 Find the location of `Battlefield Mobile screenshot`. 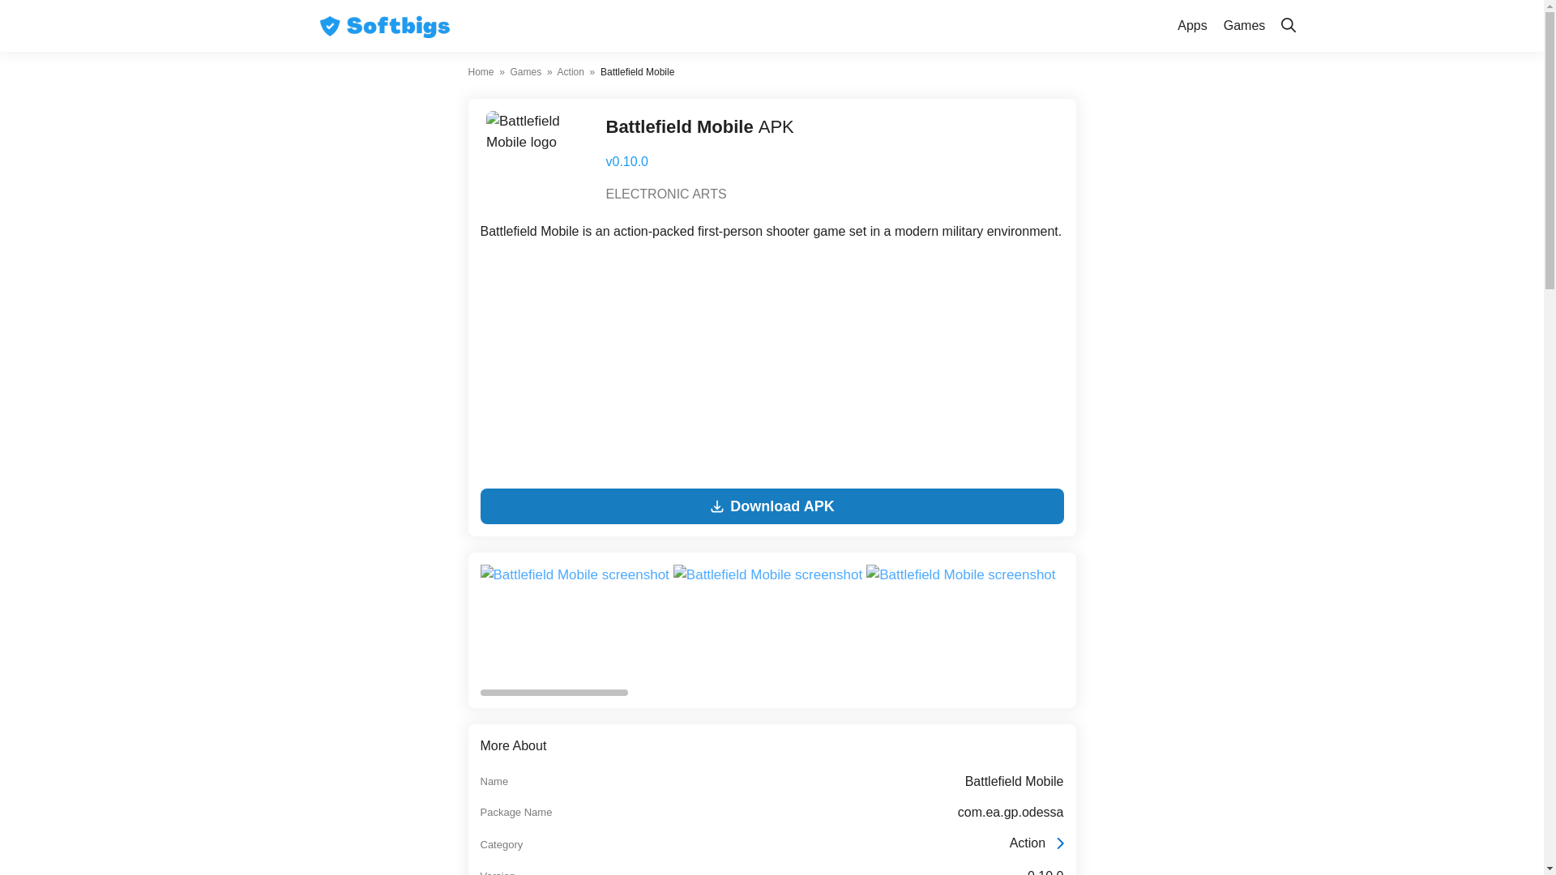

Battlefield Mobile screenshot is located at coordinates (963, 624).